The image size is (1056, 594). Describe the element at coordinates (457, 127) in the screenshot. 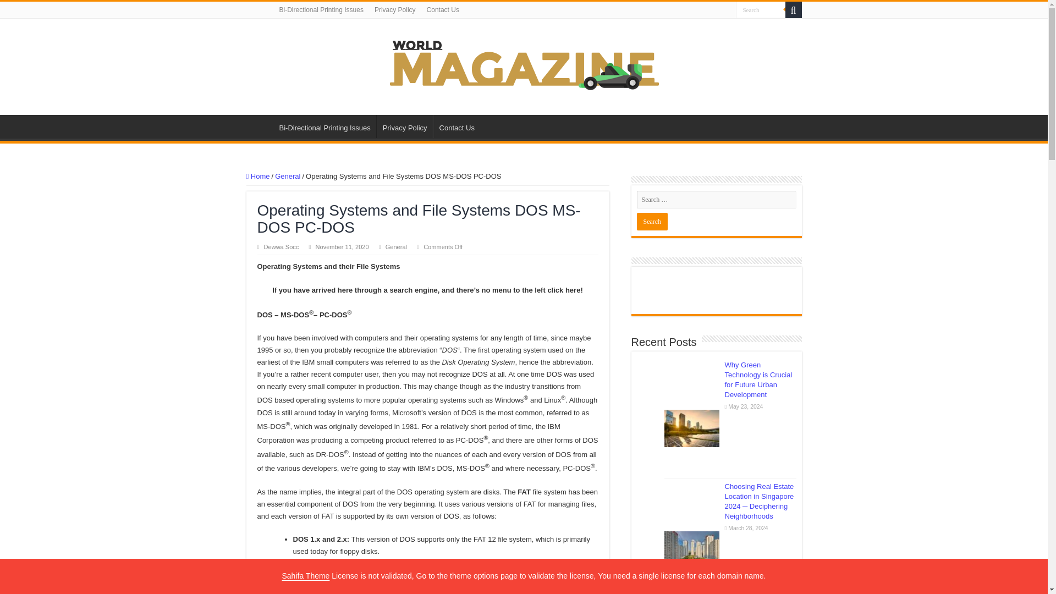

I see `Contact Us` at that location.